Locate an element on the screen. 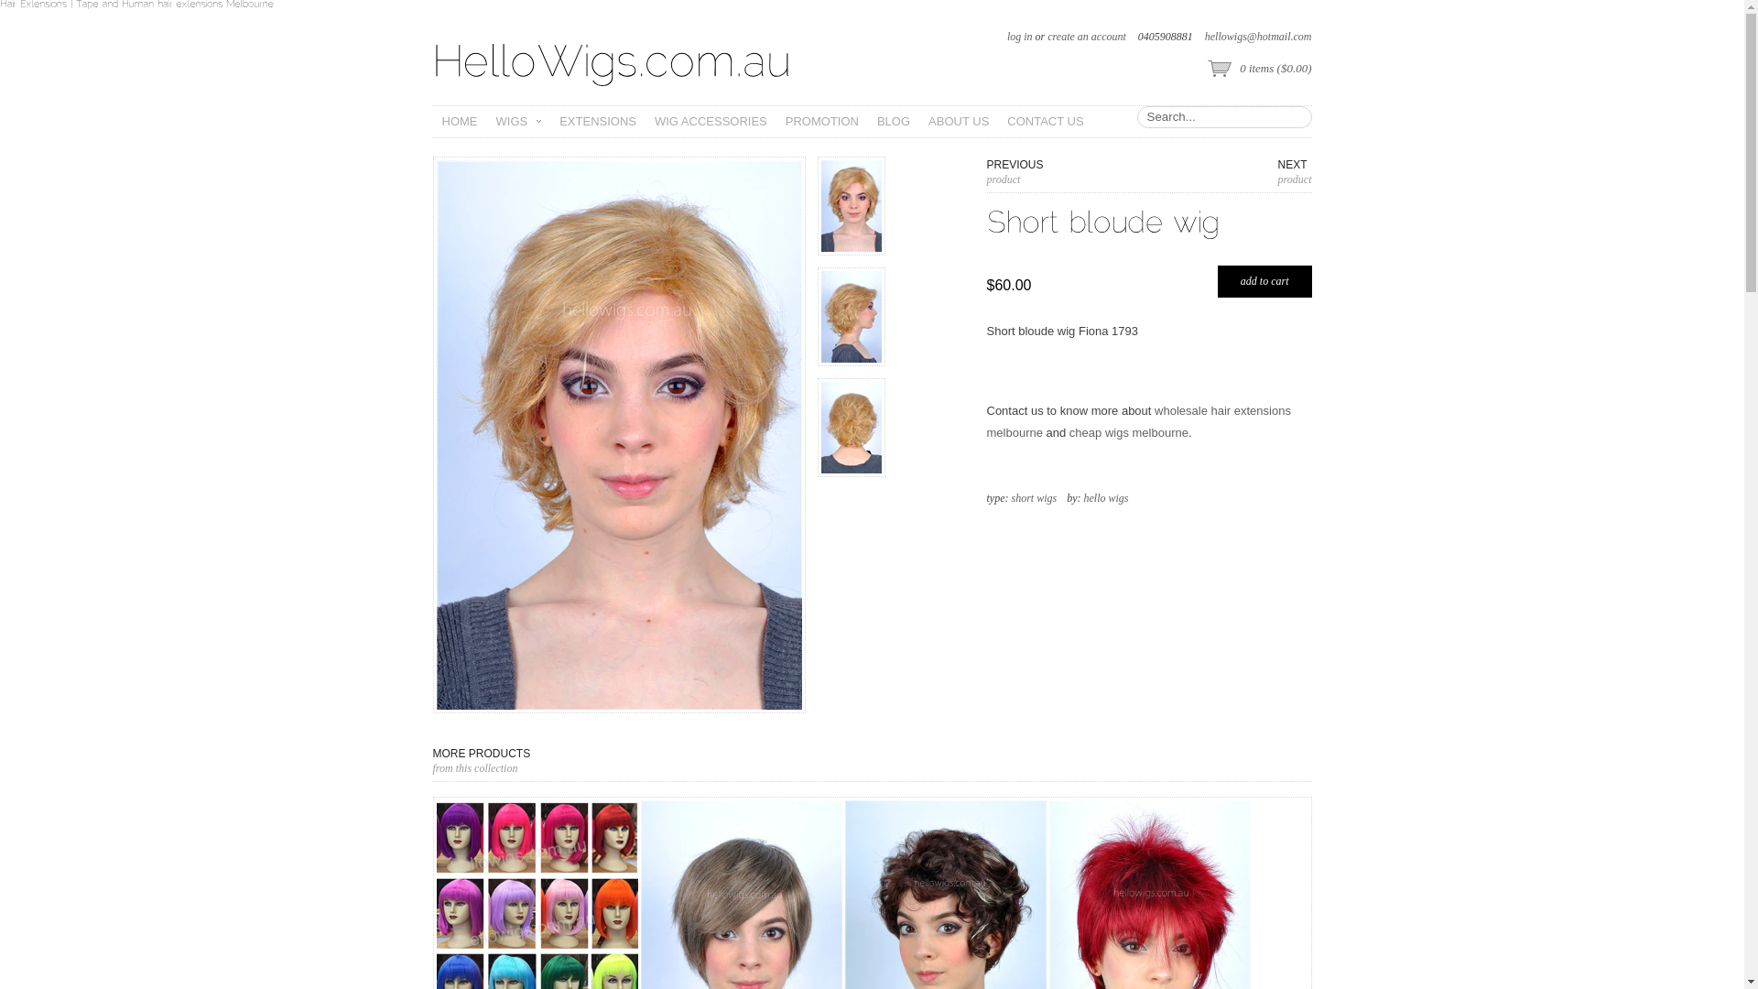  0 items ($0.00) is located at coordinates (1259, 70).